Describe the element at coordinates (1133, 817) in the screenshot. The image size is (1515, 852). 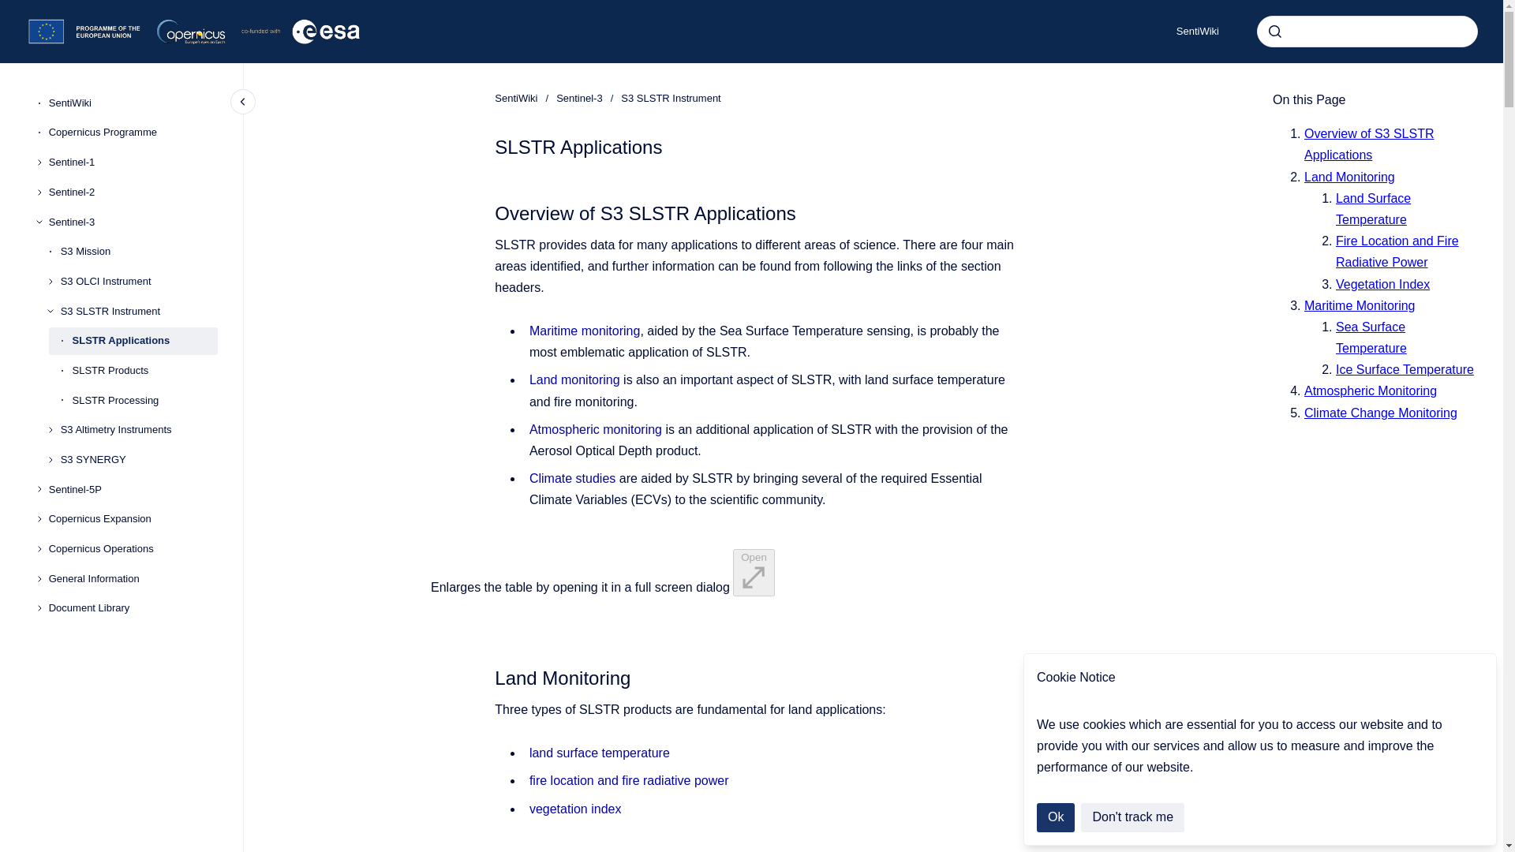
I see `Don't track me` at that location.